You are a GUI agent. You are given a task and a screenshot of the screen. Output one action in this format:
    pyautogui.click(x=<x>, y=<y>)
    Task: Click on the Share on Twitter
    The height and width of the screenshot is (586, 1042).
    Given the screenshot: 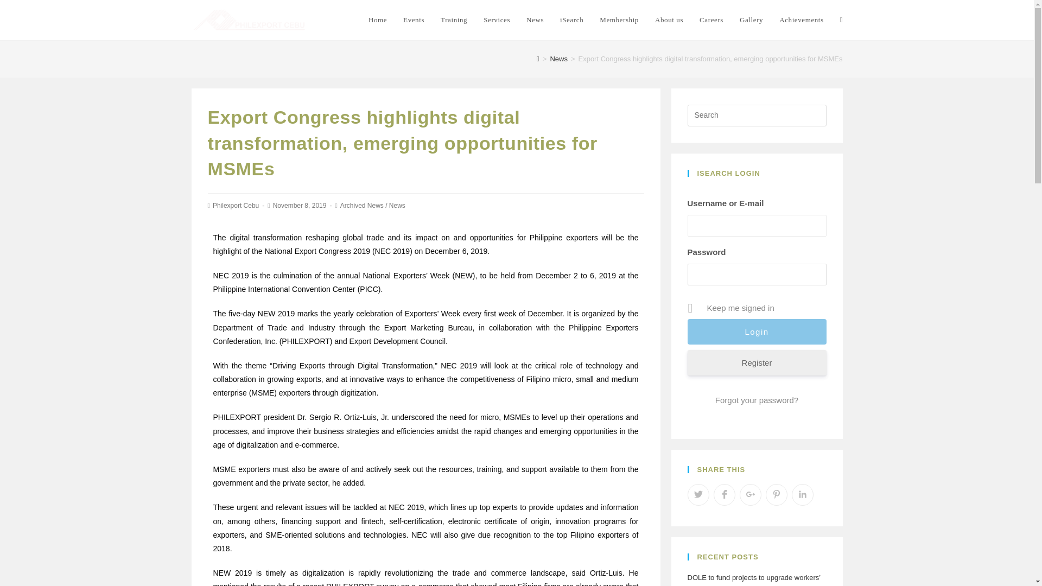 What is the action you would take?
    pyautogui.click(x=697, y=495)
    